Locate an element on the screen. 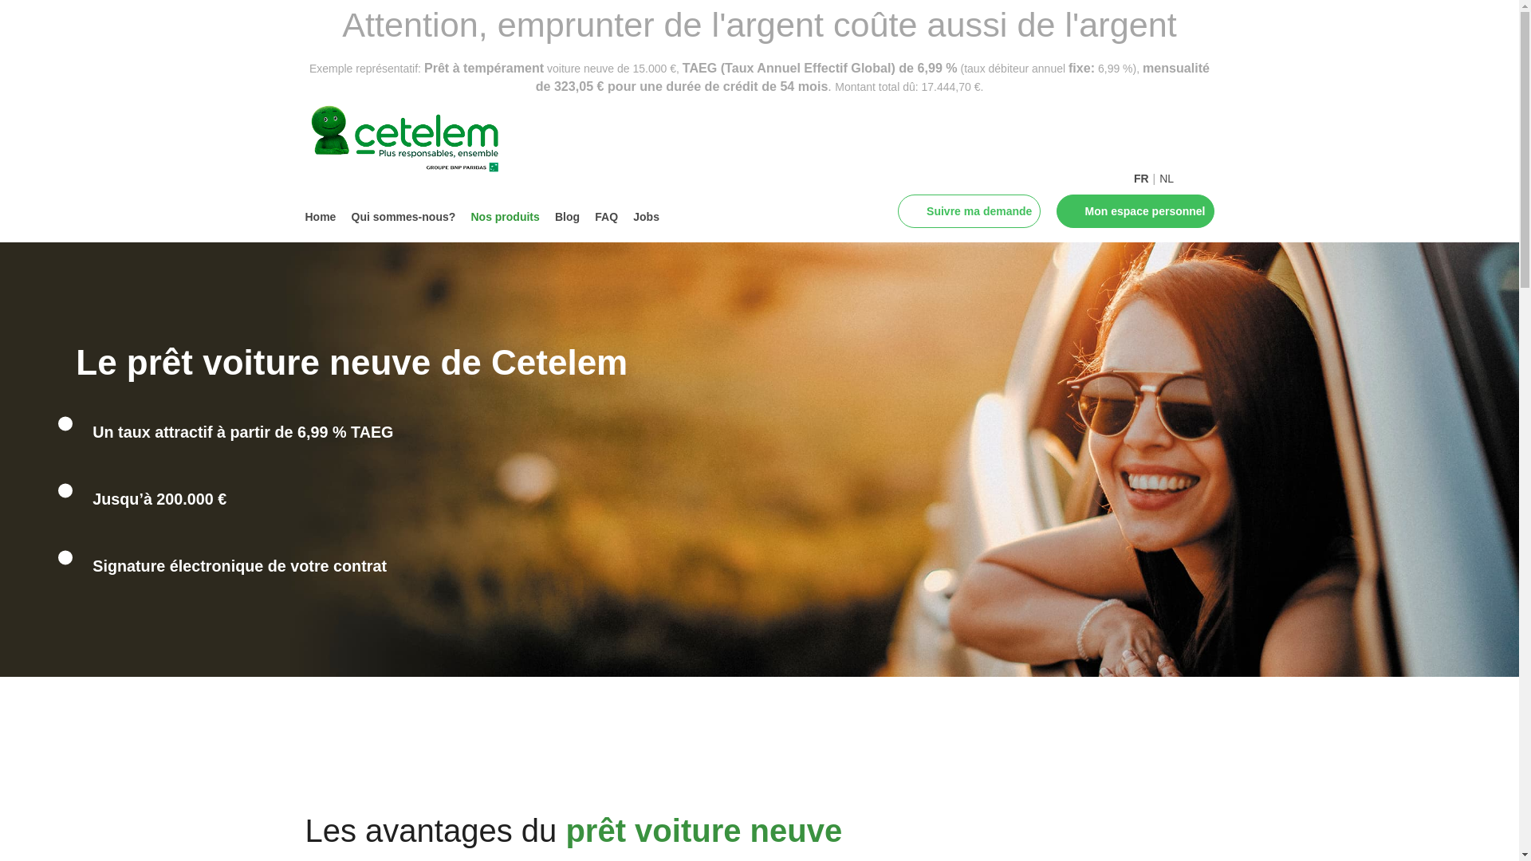 This screenshot has height=861, width=1531. Jobs is located at coordinates (646, 217).